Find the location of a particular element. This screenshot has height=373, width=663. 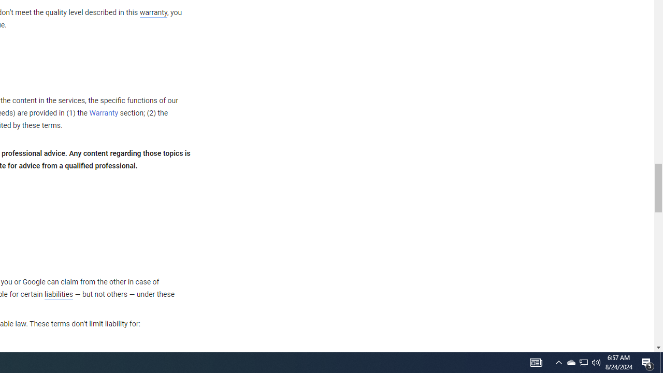

liabilities is located at coordinates (59, 294).